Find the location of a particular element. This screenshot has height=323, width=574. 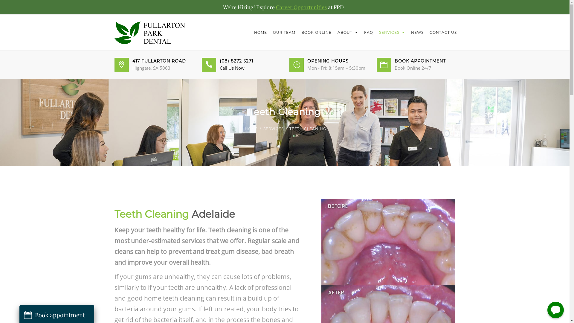

Career Opportunities is located at coordinates (301, 7).